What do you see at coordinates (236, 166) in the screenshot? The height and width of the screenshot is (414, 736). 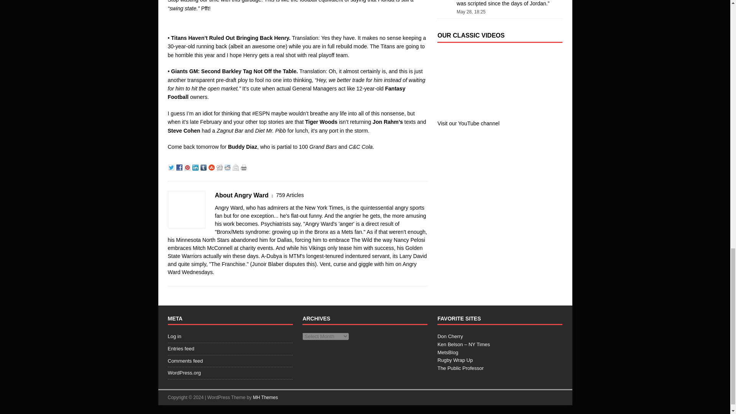 I see `Email` at bounding box center [236, 166].